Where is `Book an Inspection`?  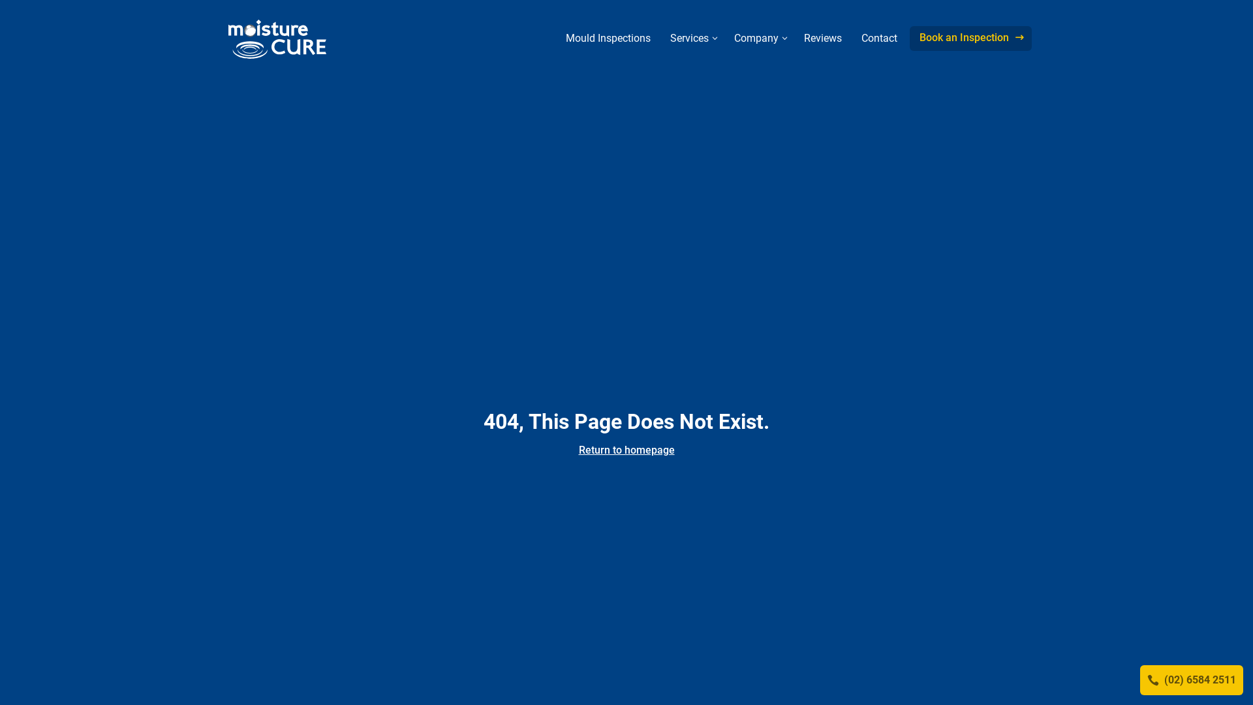 Book an Inspection is located at coordinates (971, 38).